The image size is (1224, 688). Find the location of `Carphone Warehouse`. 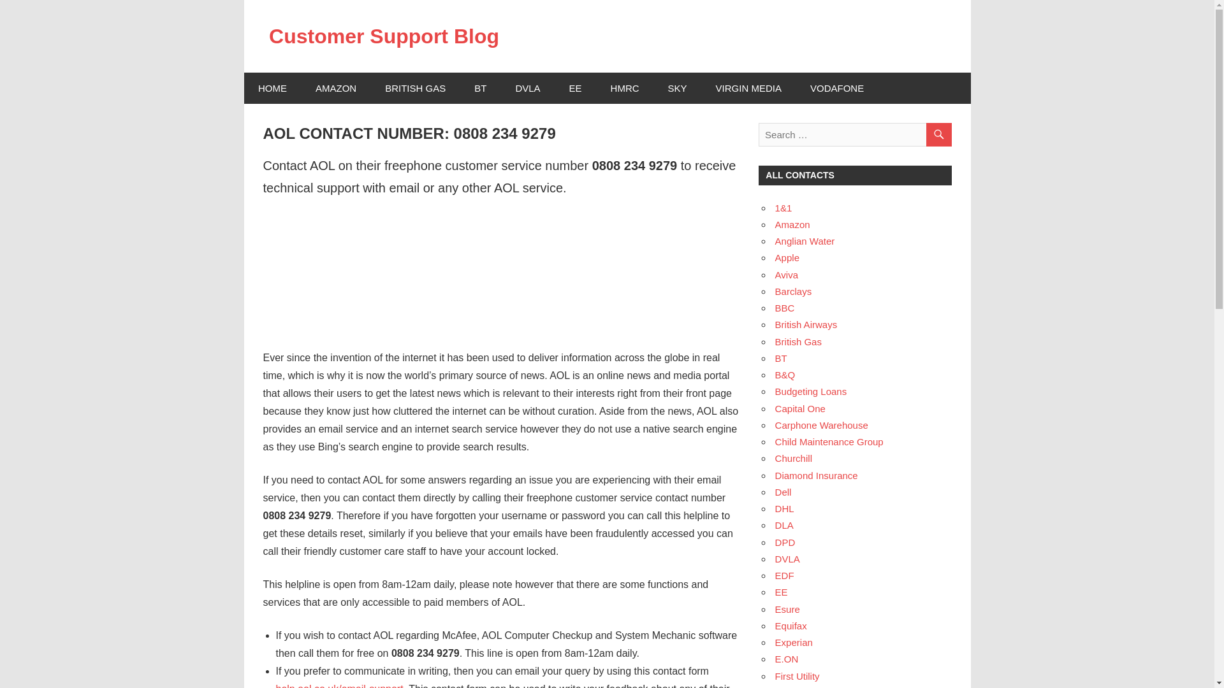

Carphone Warehouse is located at coordinates (821, 425).